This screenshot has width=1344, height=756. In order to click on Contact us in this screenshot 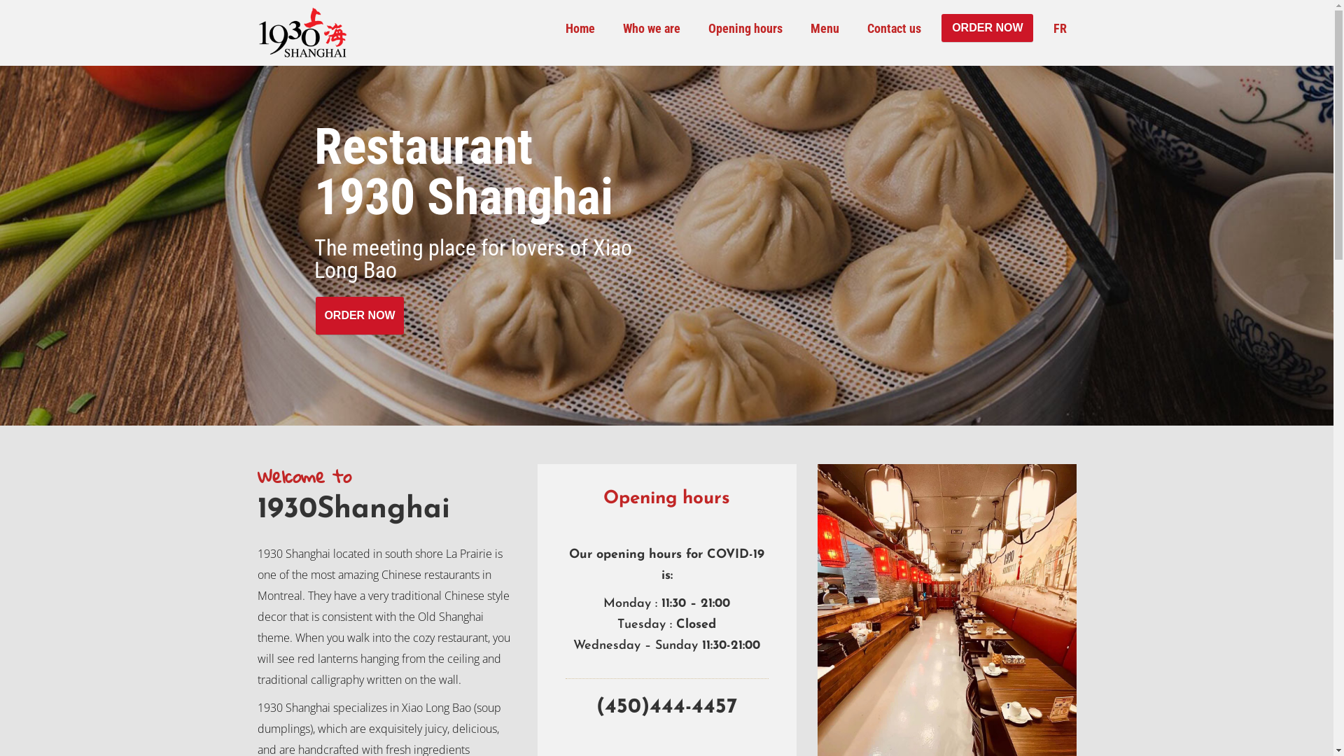, I will do `click(895, 29)`.